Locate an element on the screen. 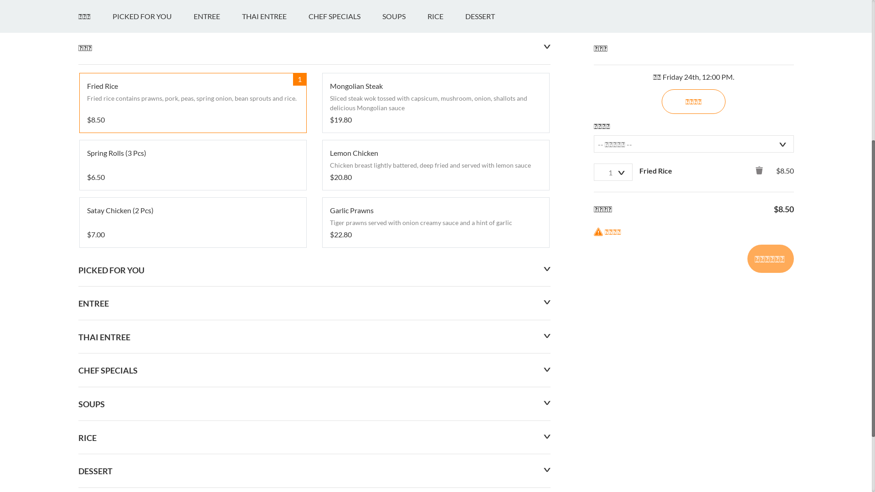 The image size is (875, 492). RICE is located at coordinates (447, 249).